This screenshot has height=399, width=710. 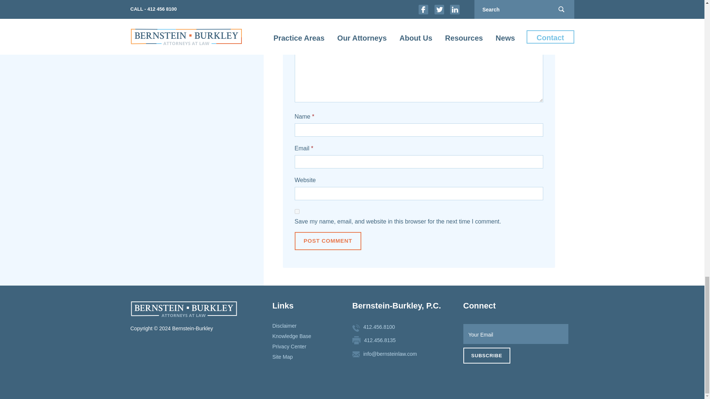 I want to click on Post Comment, so click(x=328, y=241).